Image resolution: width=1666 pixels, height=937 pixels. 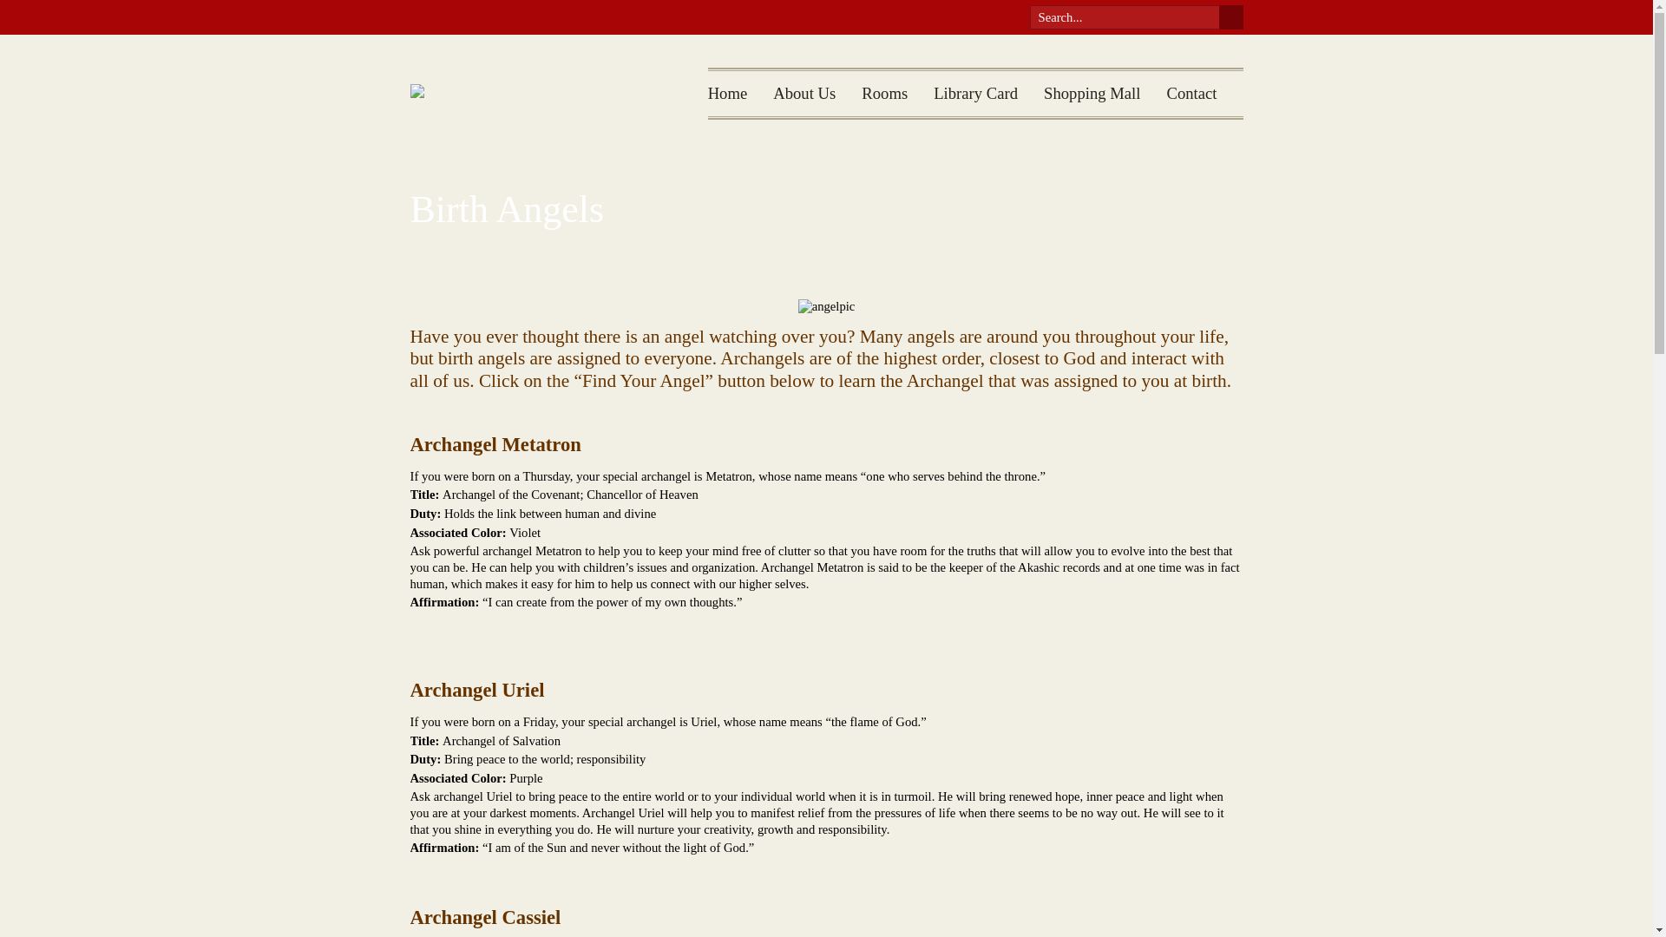 What do you see at coordinates (967, 17) in the screenshot?
I see `Twitter` at bounding box center [967, 17].